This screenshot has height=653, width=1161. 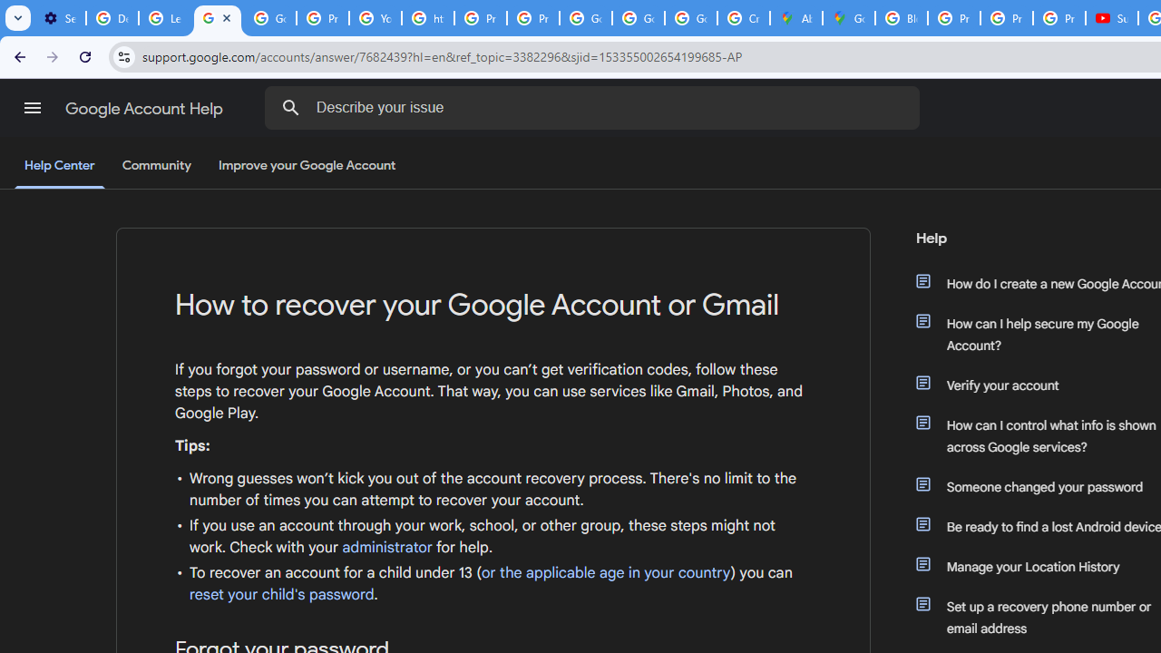 What do you see at coordinates (954, 18) in the screenshot?
I see `Privacy Help Center - Policies Help` at bounding box center [954, 18].